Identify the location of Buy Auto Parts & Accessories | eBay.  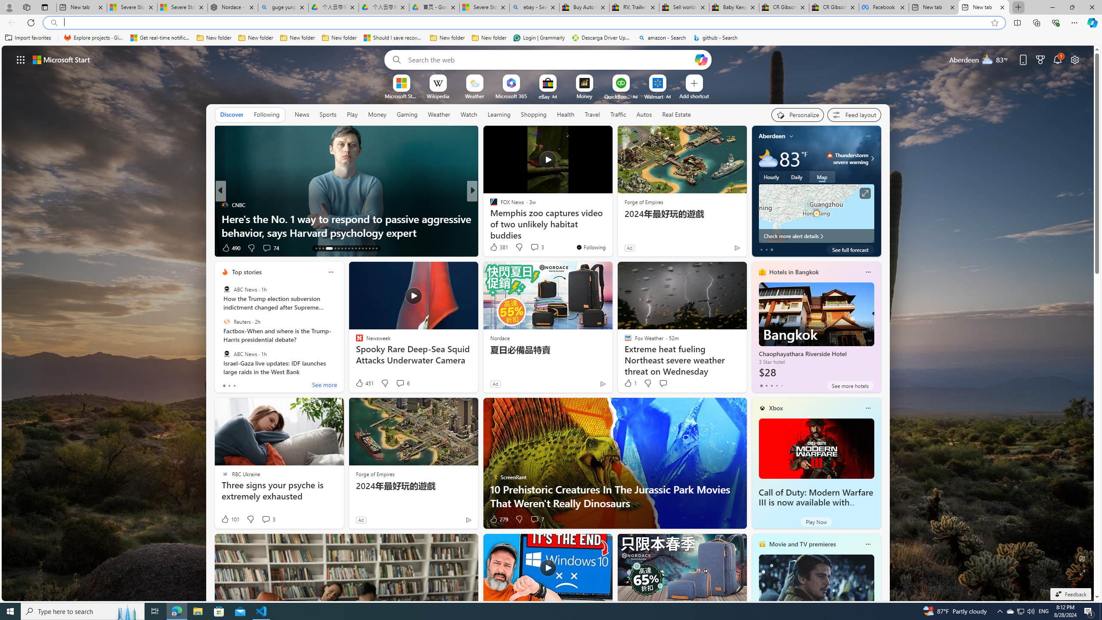
(584, 7).